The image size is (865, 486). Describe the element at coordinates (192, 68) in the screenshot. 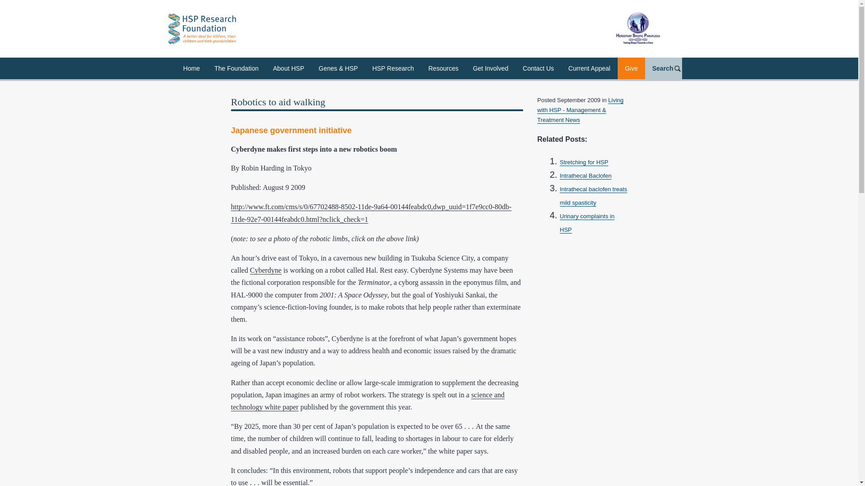

I see `Home` at that location.